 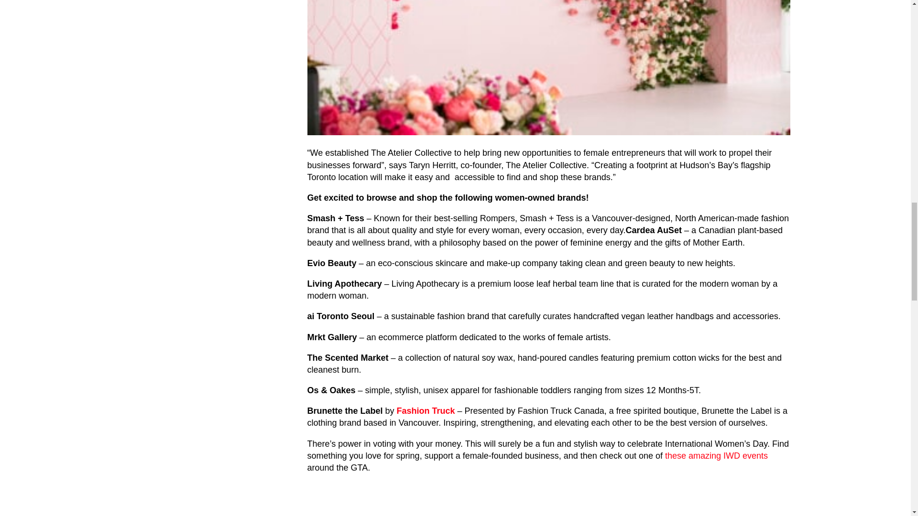 What do you see at coordinates (331, 263) in the screenshot?
I see `Evio Beauty` at bounding box center [331, 263].